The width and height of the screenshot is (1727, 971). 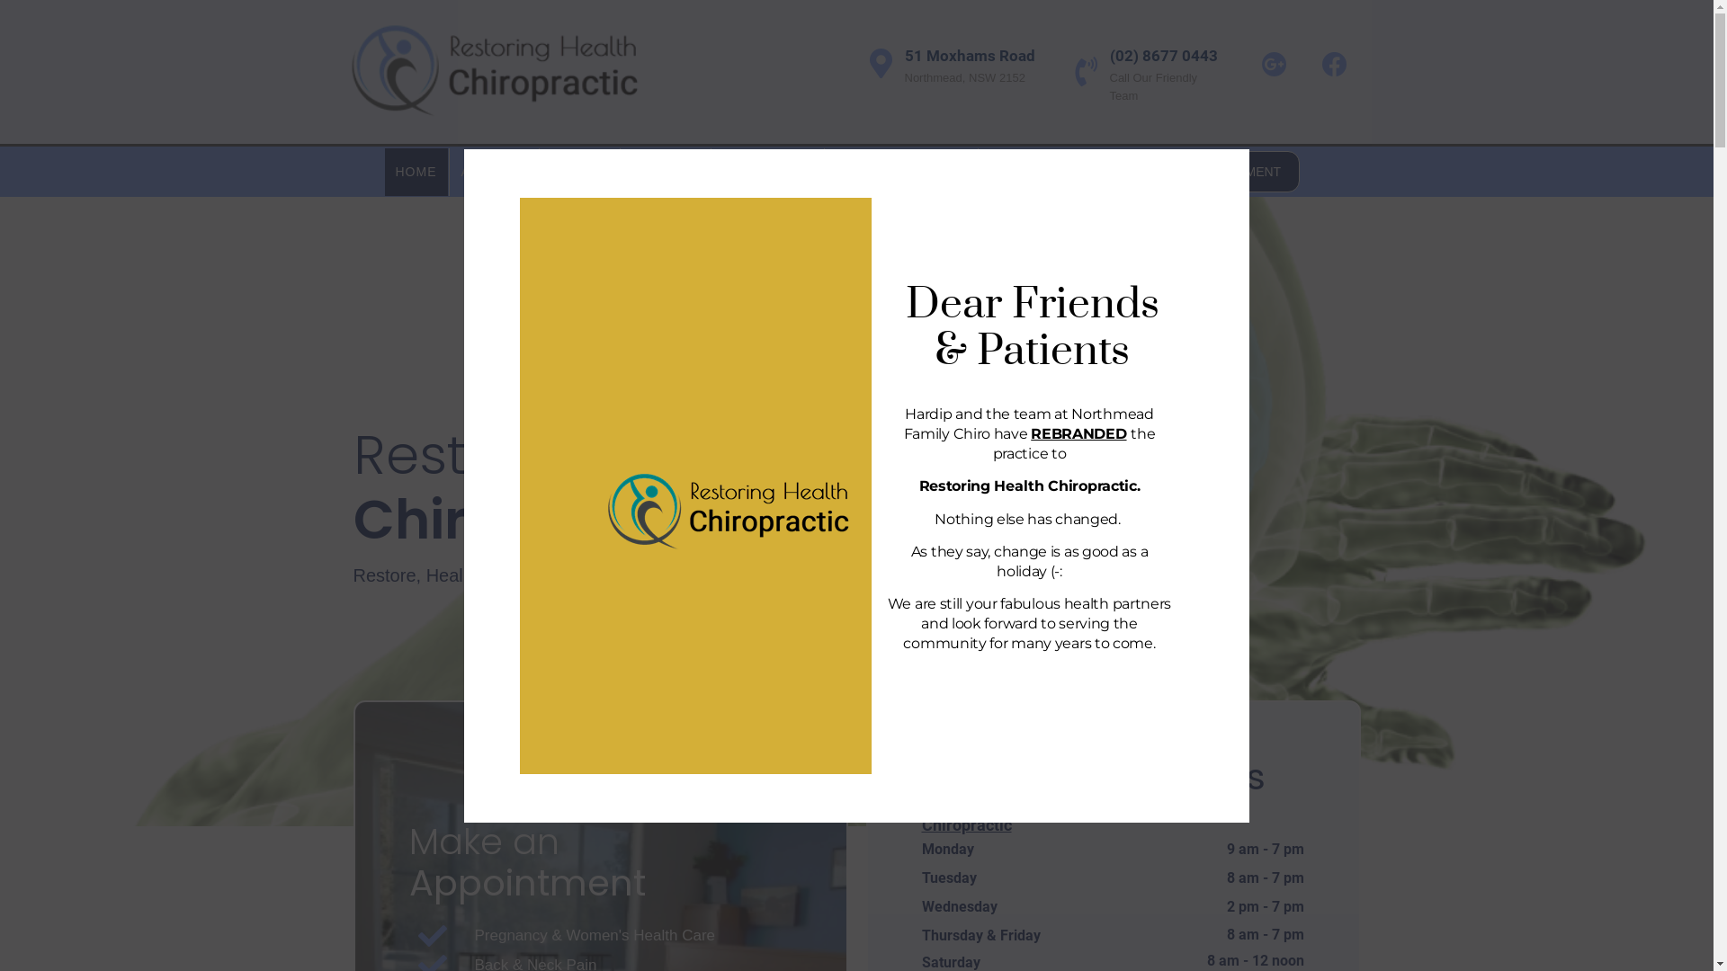 What do you see at coordinates (666, 171) in the screenshot?
I see `CAREERS` at bounding box center [666, 171].